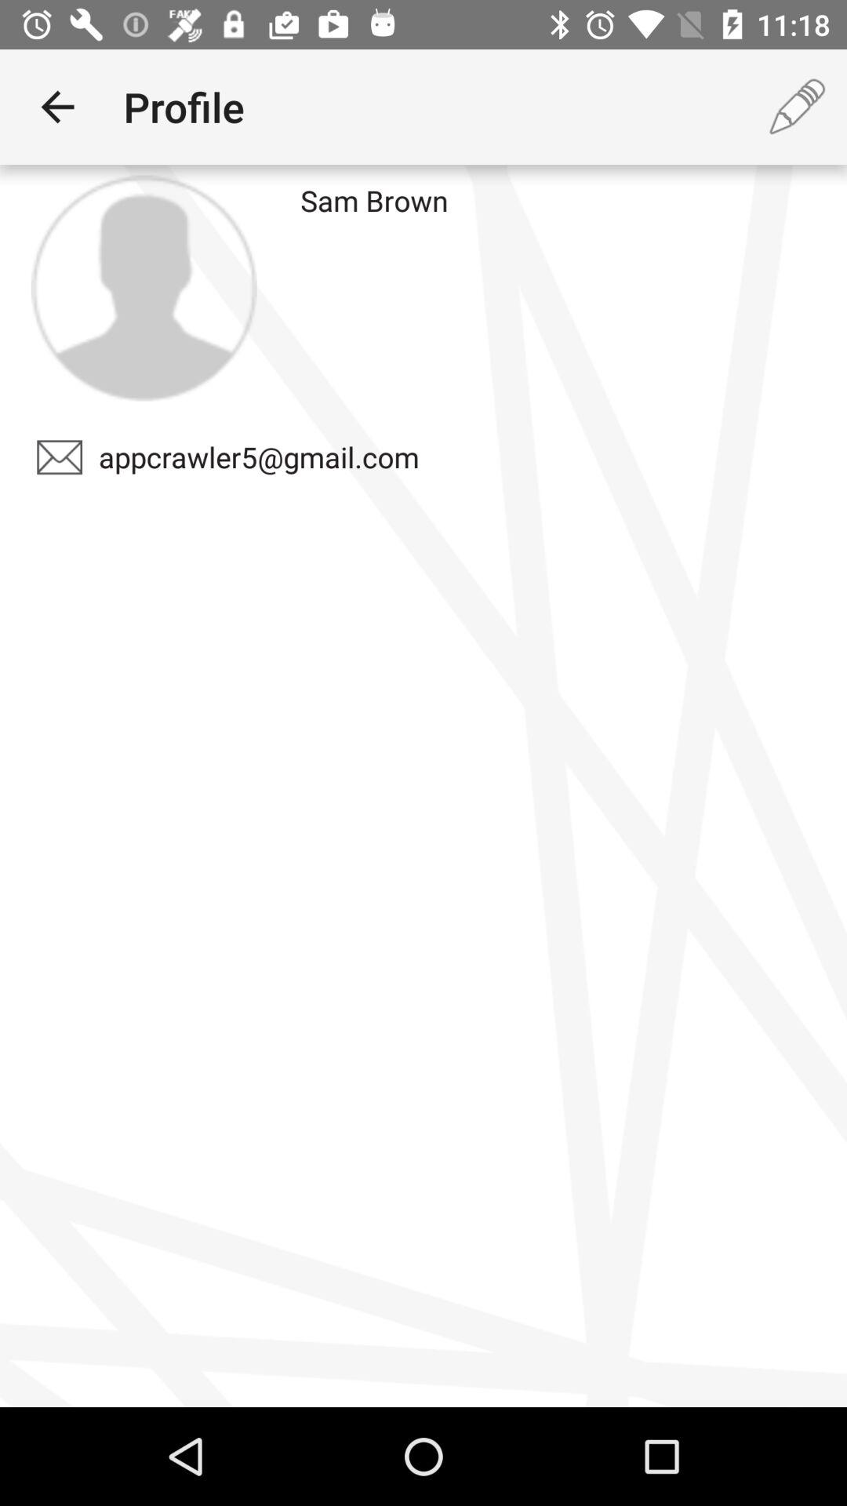 The image size is (847, 1506). I want to click on select icon next to the sam brown, so click(797, 107).